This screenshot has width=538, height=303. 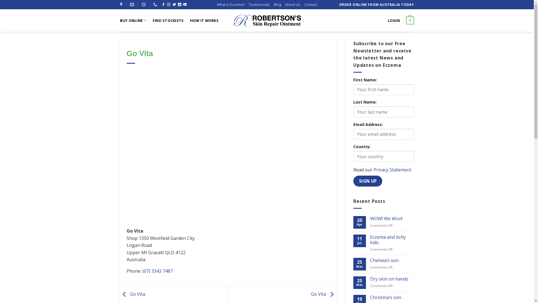 What do you see at coordinates (267, 20) in the screenshot?
I see `Eczema Cream - Robertson's Eczema Relief` at bounding box center [267, 20].